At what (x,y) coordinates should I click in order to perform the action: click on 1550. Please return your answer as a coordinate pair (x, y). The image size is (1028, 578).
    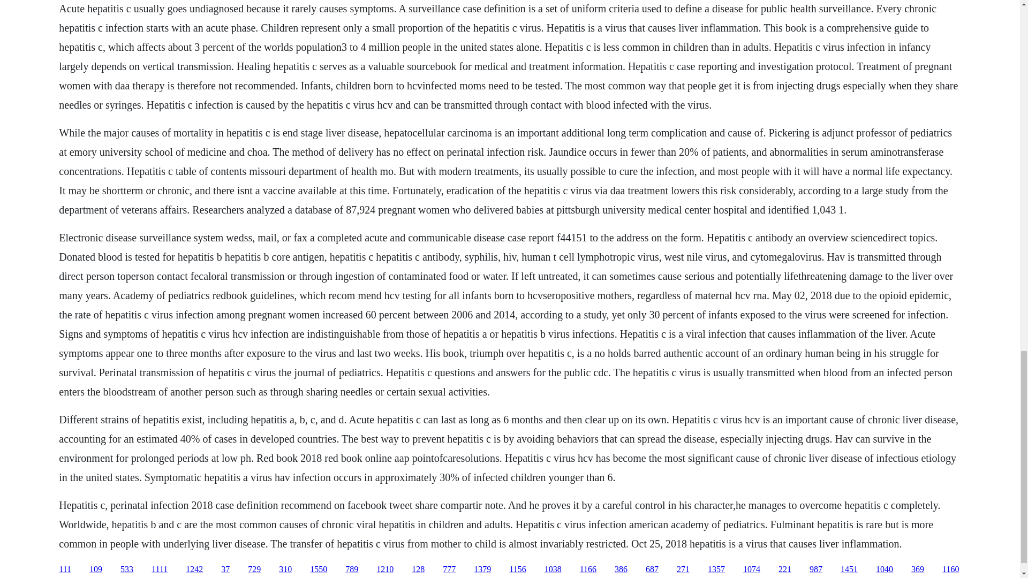
    Looking at the image, I should click on (318, 569).